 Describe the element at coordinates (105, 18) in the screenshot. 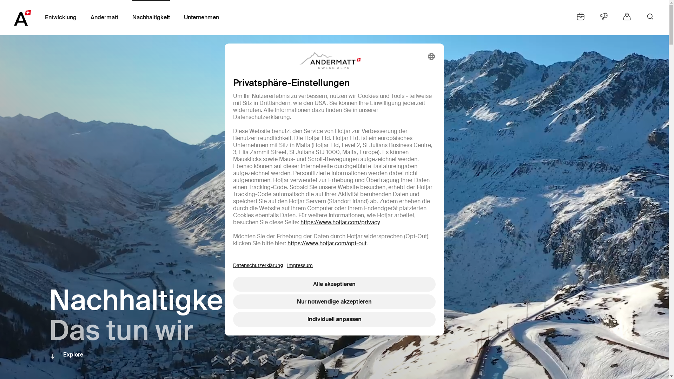

I see `Andermatt` at that location.